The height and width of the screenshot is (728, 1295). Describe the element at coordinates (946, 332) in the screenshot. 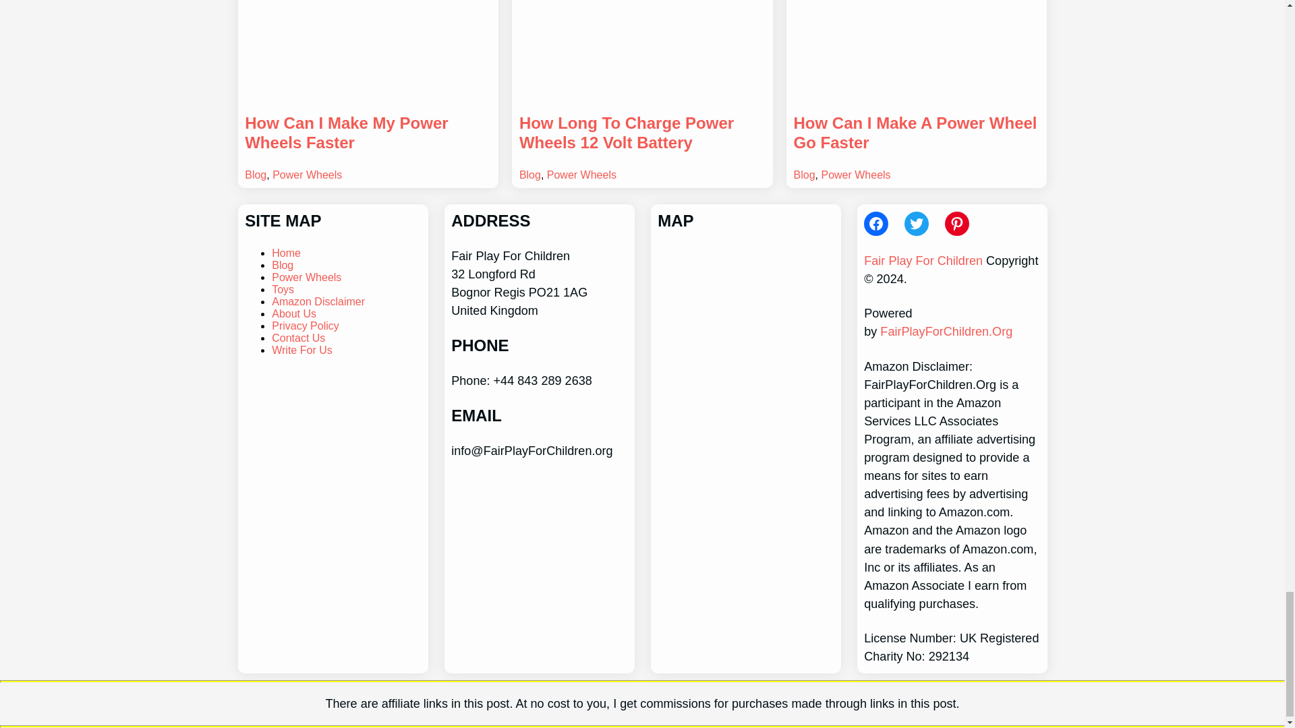

I see `FairPlayForChildren.Org` at that location.